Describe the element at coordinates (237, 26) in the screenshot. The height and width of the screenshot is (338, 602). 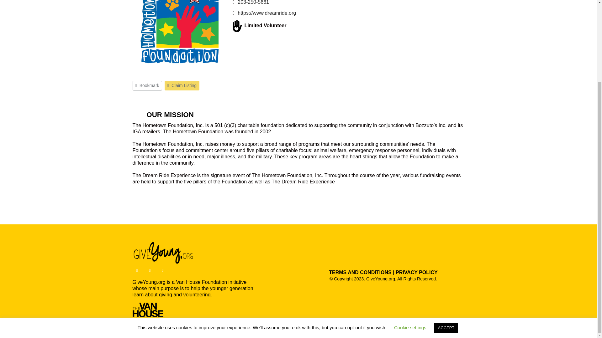
I see `Limited Volunteer` at that location.